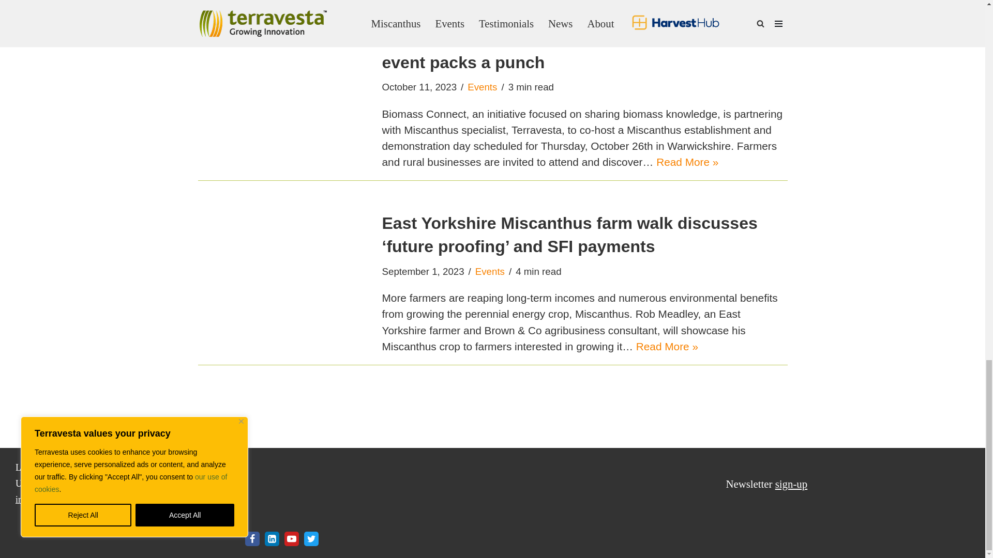 Image resolution: width=993 pixels, height=558 pixels. What do you see at coordinates (291, 539) in the screenshot?
I see `Youtube` at bounding box center [291, 539].